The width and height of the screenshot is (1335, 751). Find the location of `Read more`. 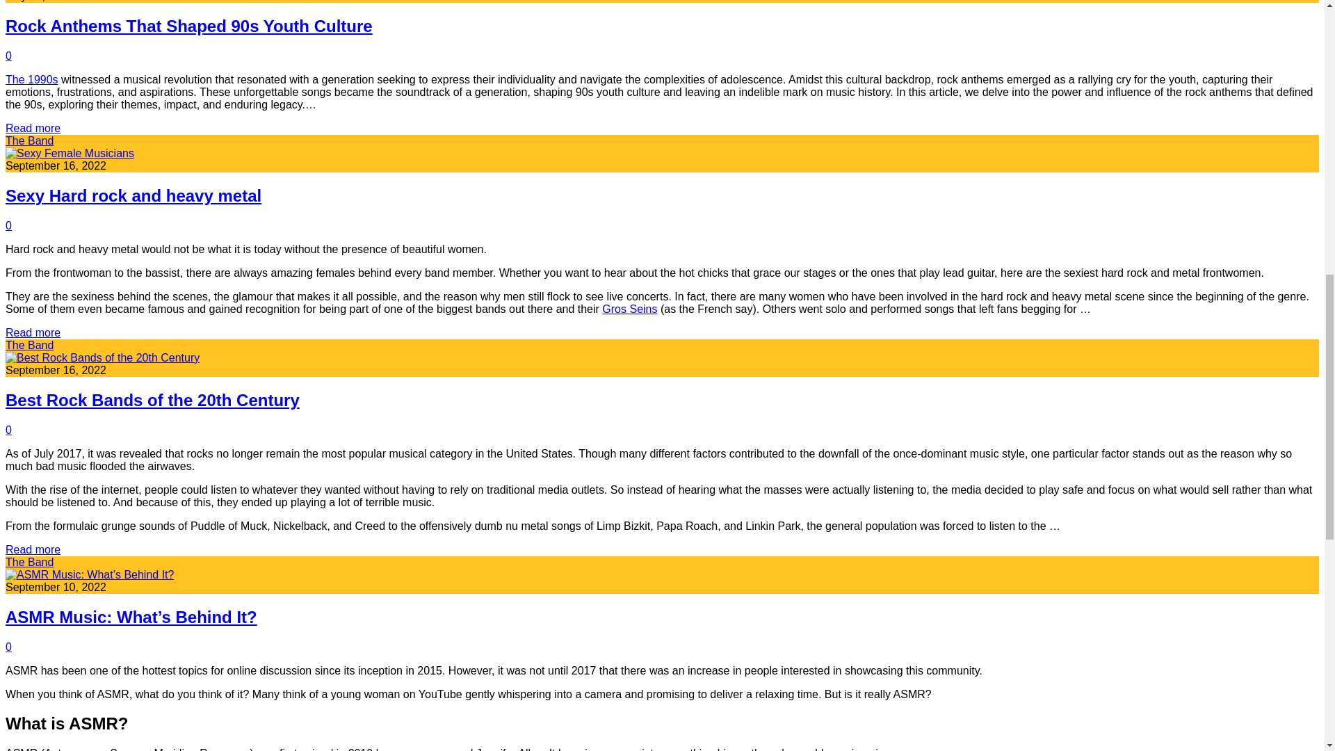

Read more is located at coordinates (32, 549).